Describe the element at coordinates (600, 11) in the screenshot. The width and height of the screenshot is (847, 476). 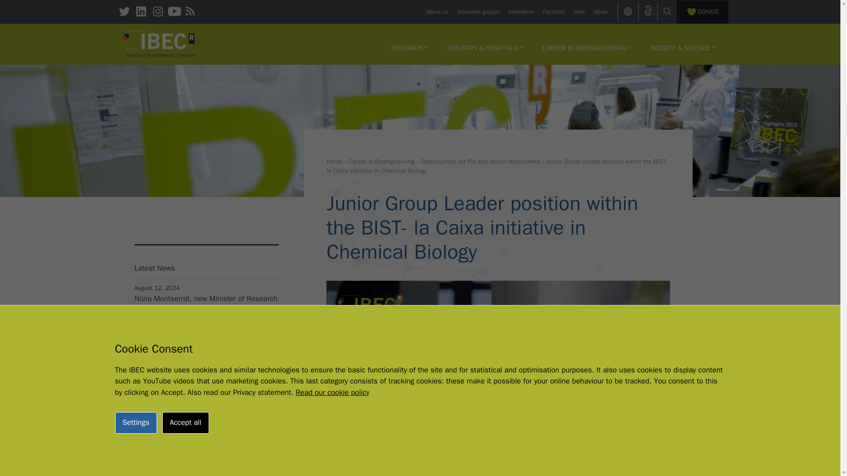
I see `News` at that location.